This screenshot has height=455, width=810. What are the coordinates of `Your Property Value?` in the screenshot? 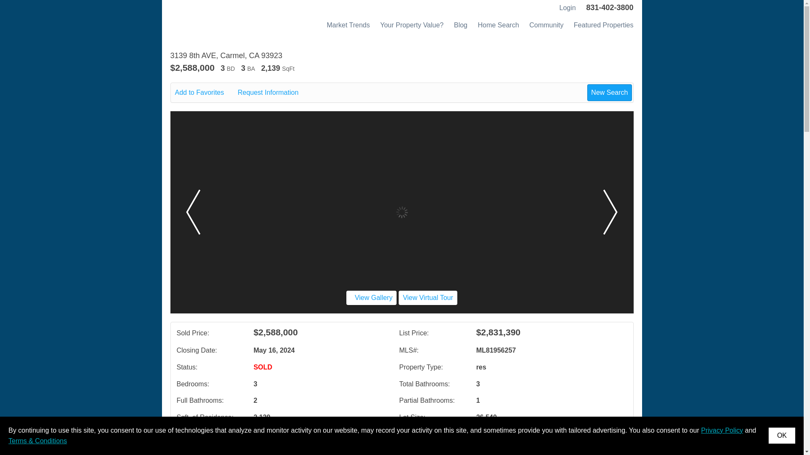 It's located at (411, 25).